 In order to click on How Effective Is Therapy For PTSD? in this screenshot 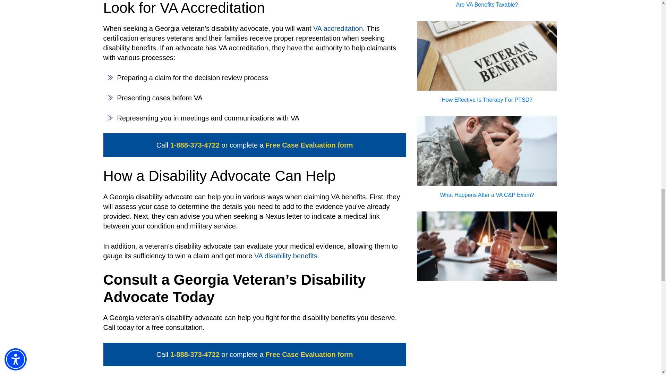, I will do `click(487, 138)`.